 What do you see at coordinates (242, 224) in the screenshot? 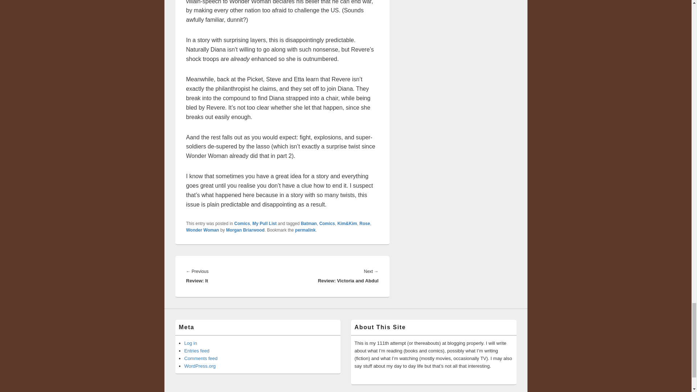
I see `Comics` at bounding box center [242, 224].